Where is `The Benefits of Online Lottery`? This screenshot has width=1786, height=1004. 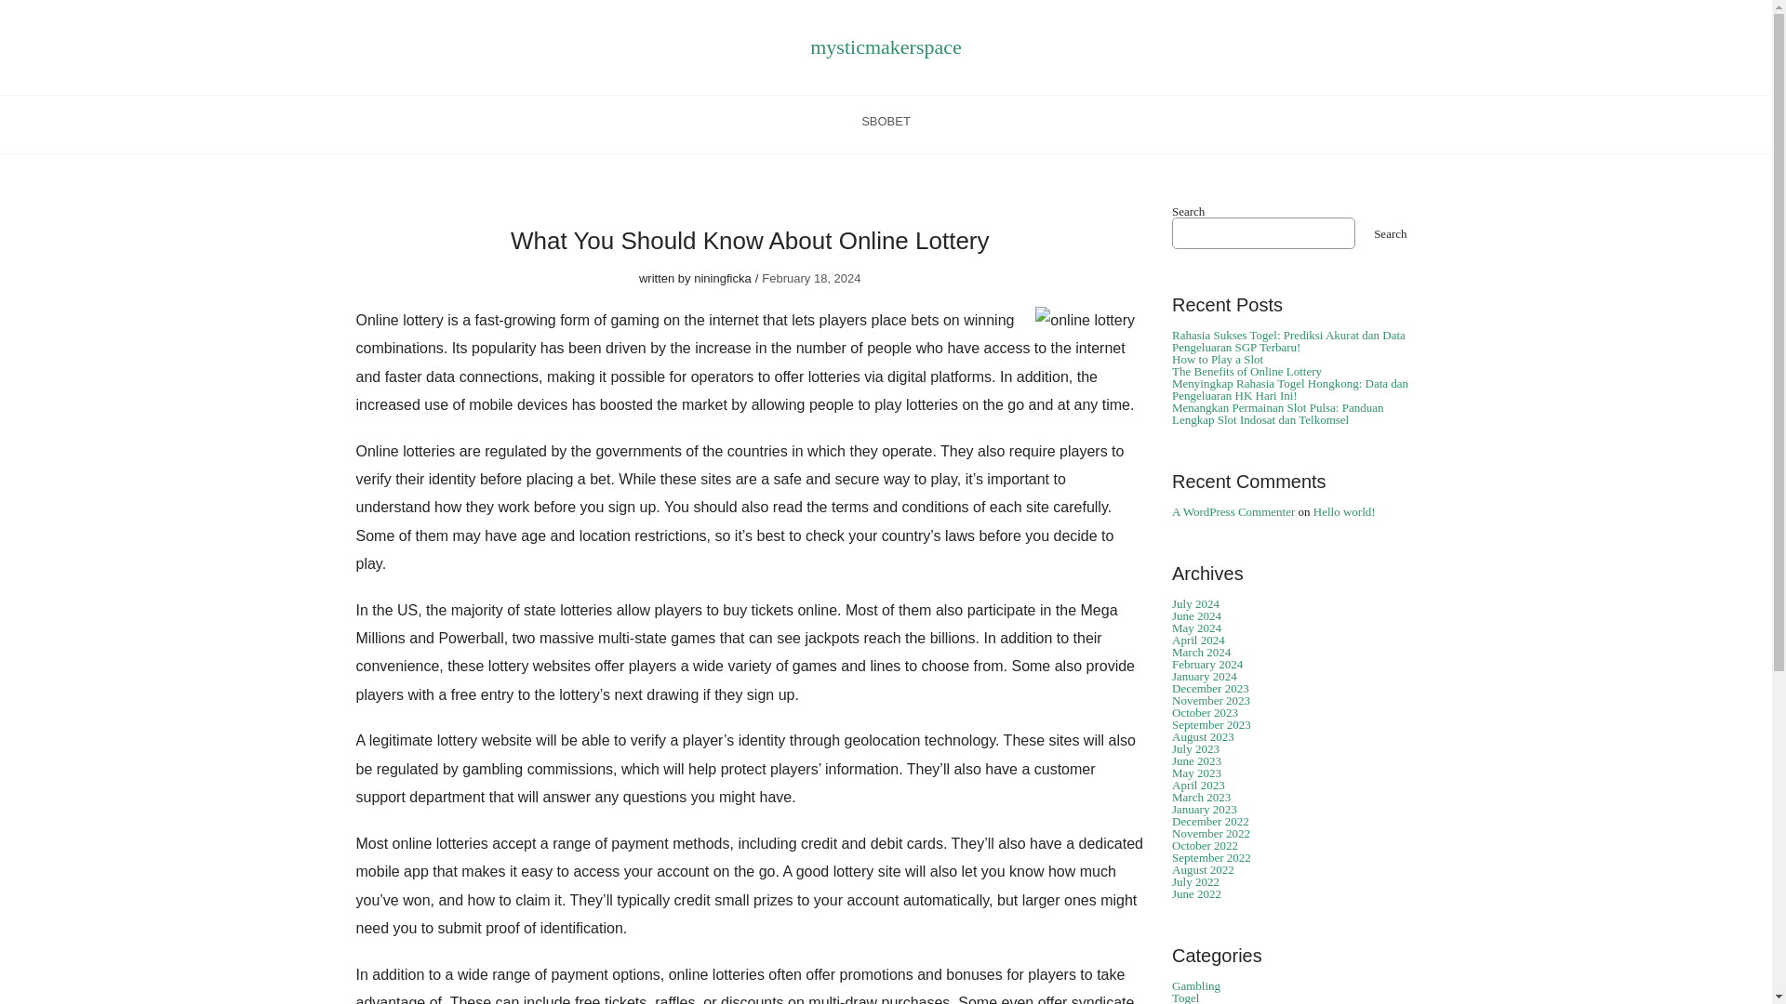
The Benefits of Online Lottery is located at coordinates (1246, 372).